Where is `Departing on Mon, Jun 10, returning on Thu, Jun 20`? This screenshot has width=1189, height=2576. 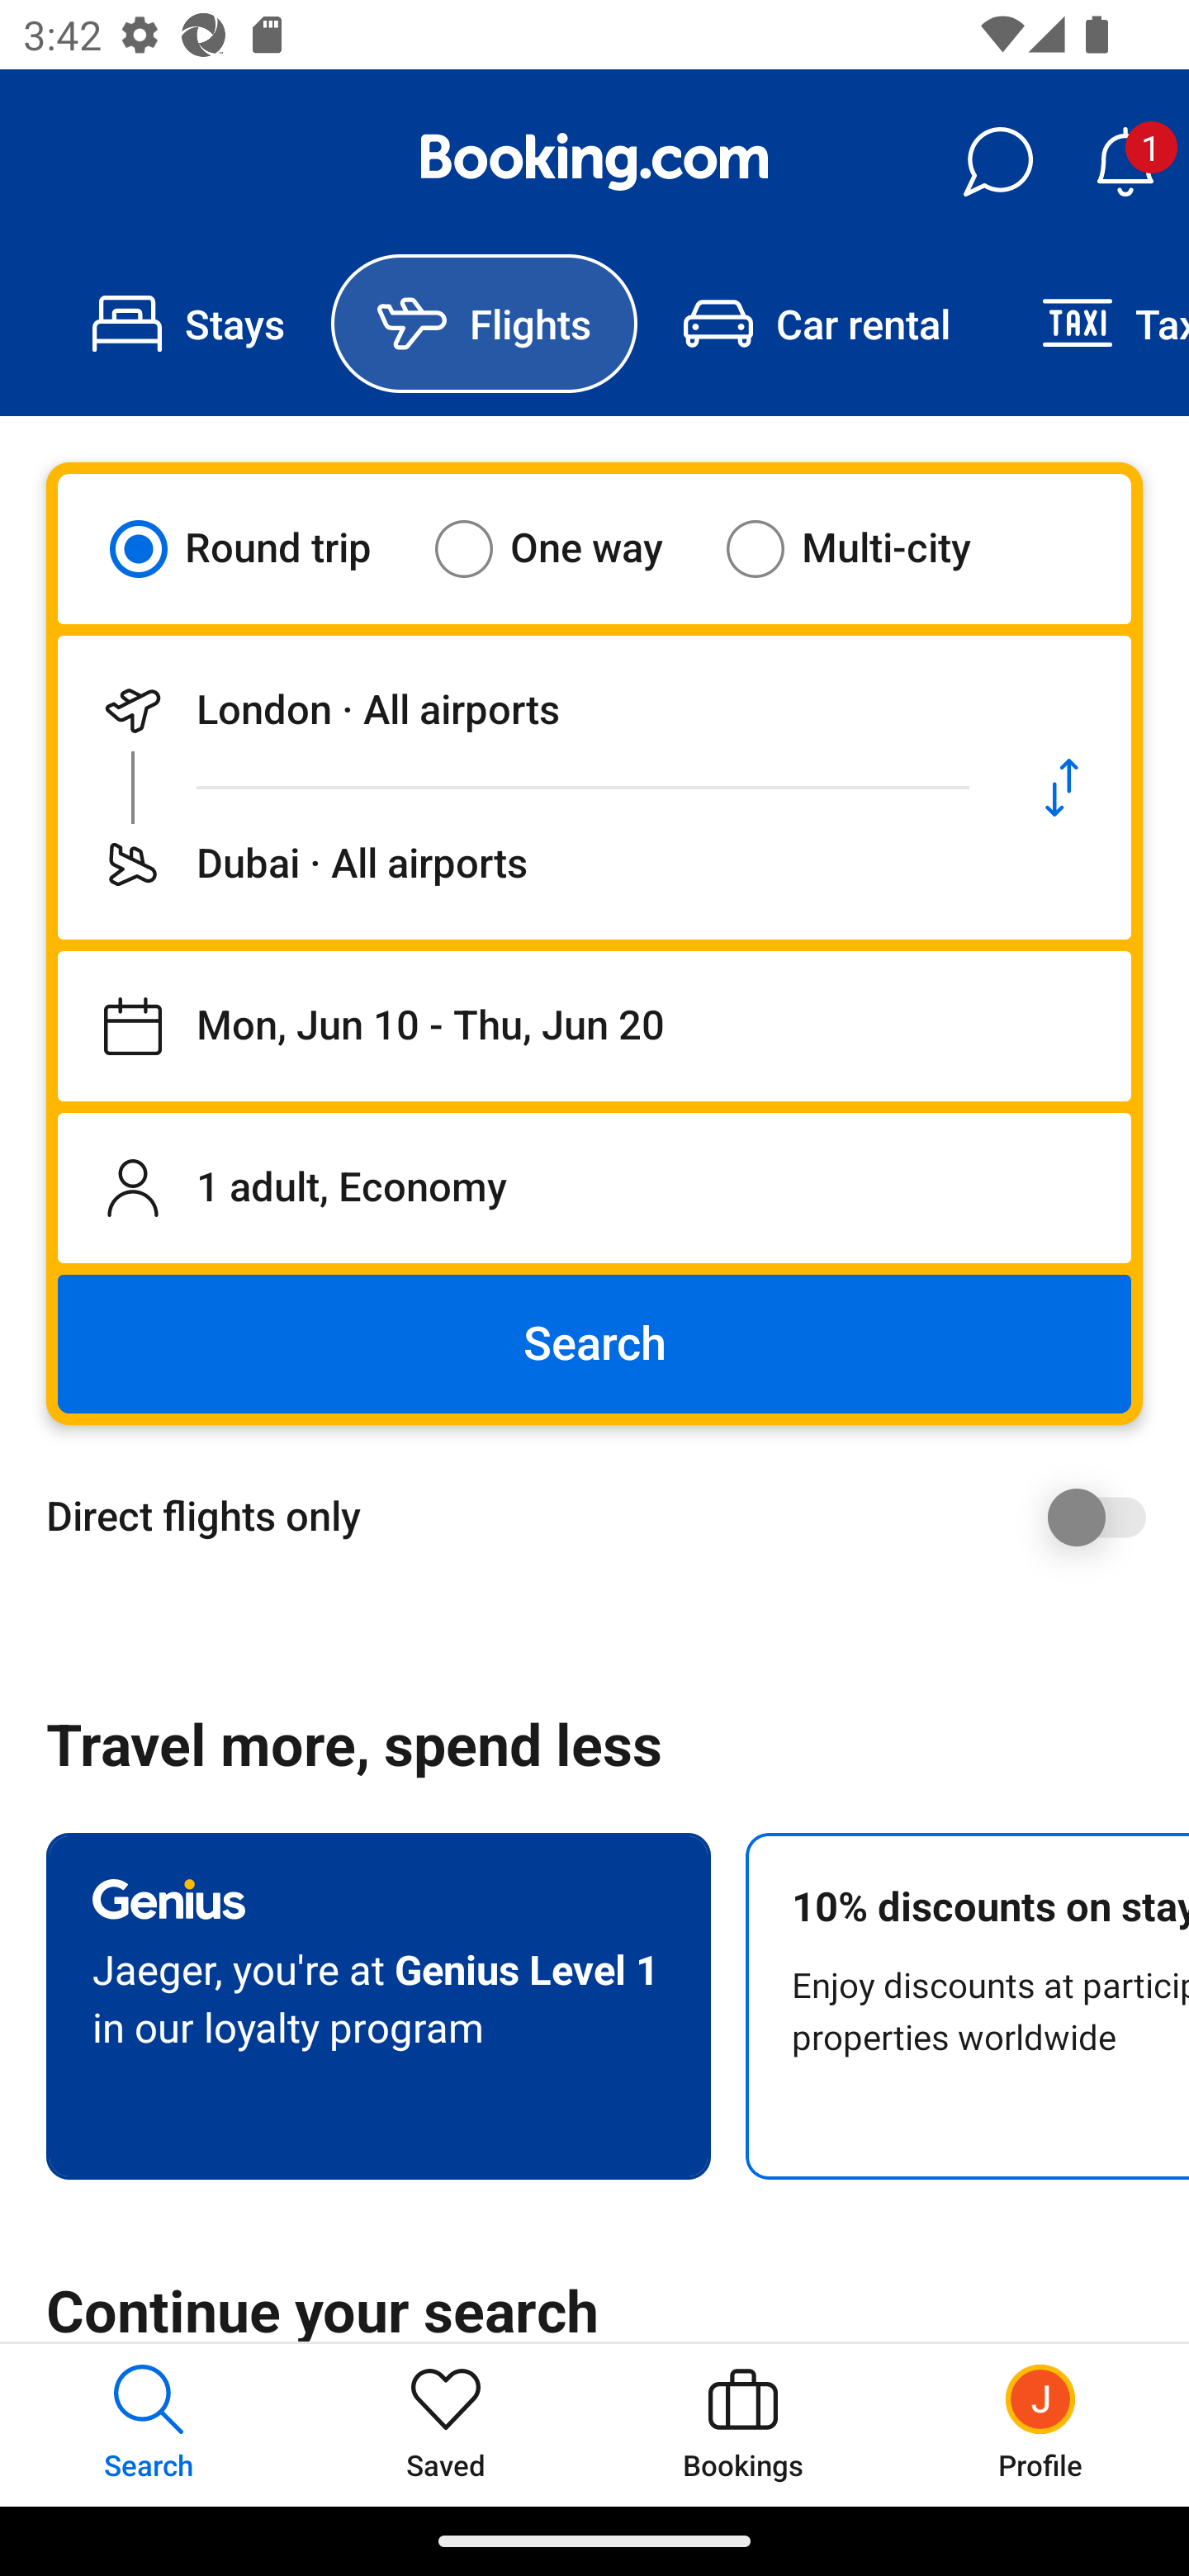 Departing on Mon, Jun 10, returning on Thu, Jun 20 is located at coordinates (594, 1026).